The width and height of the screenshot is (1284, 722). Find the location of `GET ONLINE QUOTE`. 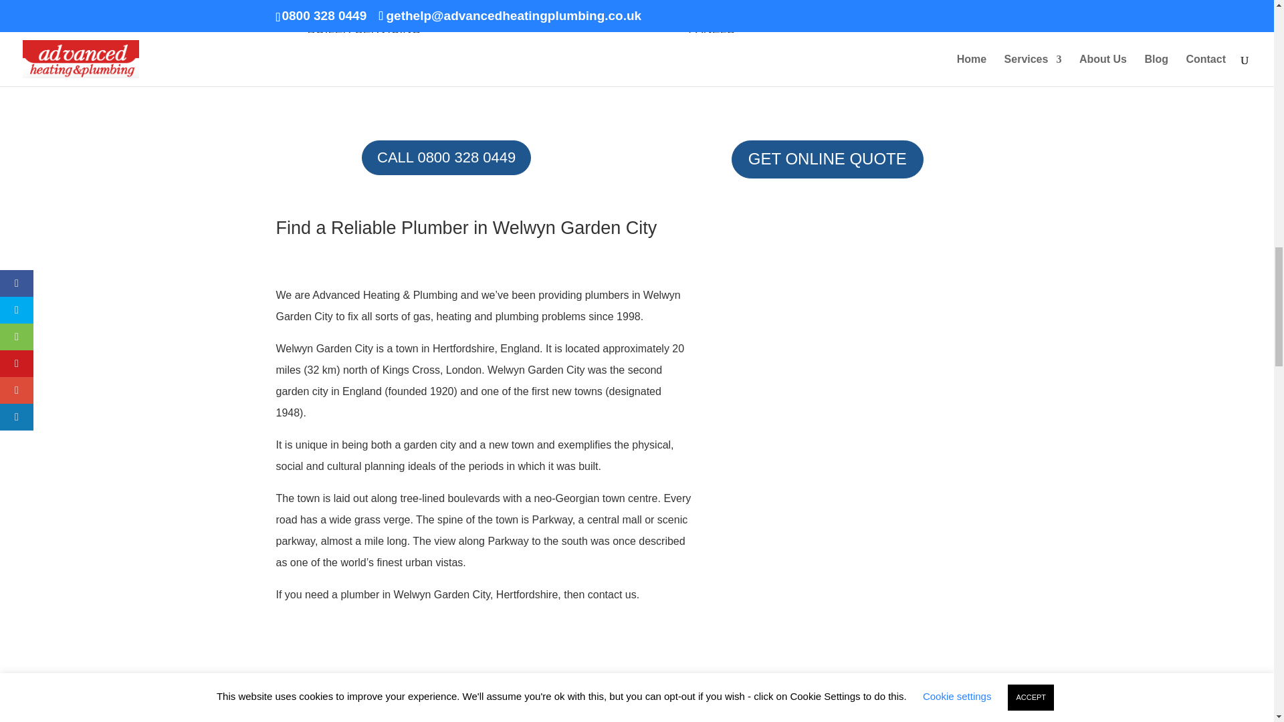

GET ONLINE QUOTE is located at coordinates (827, 159).